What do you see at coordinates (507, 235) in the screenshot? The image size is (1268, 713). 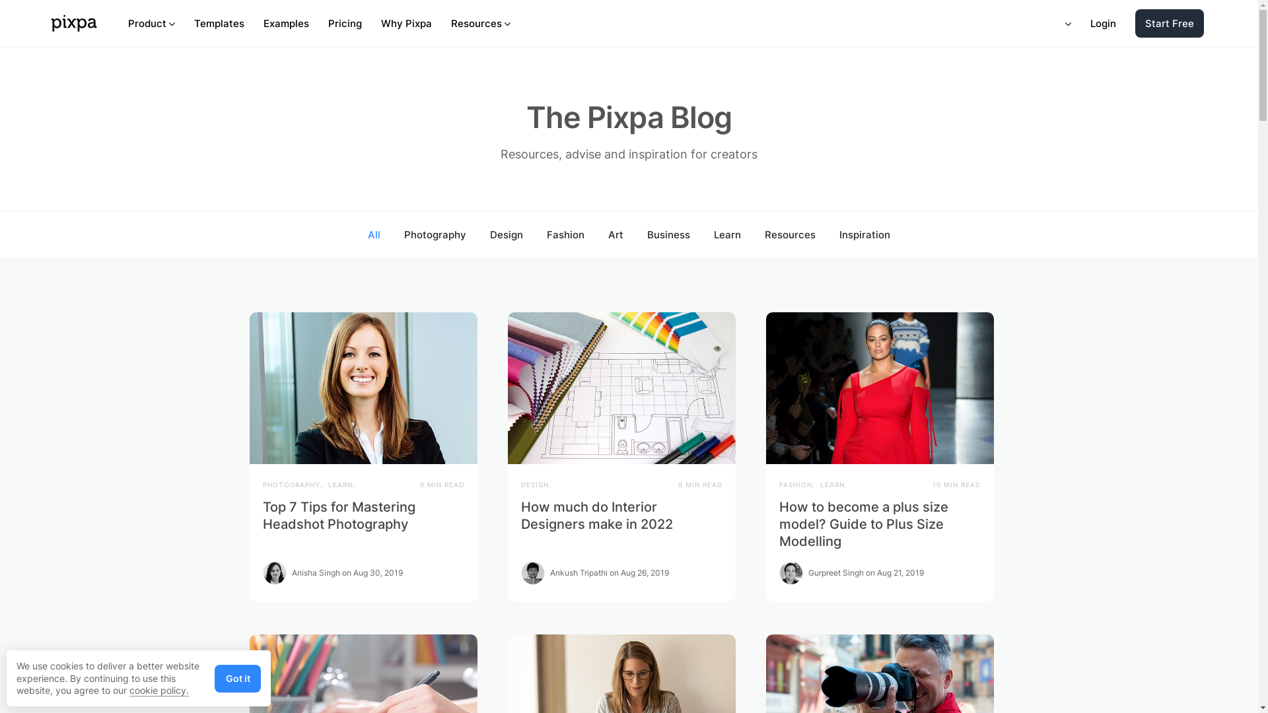 I see `Design` at bounding box center [507, 235].